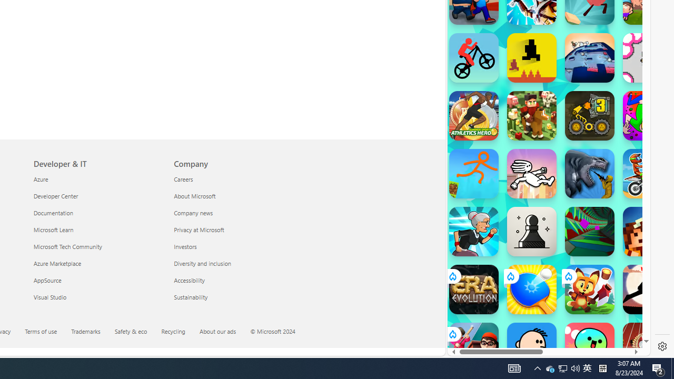 The height and width of the screenshot is (379, 674). What do you see at coordinates (530, 32) in the screenshot?
I see `Search results from poki.com` at bounding box center [530, 32].